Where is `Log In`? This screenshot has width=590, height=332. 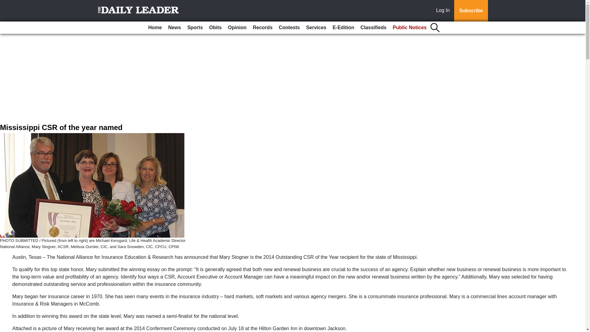 Log In is located at coordinates (444, 11).